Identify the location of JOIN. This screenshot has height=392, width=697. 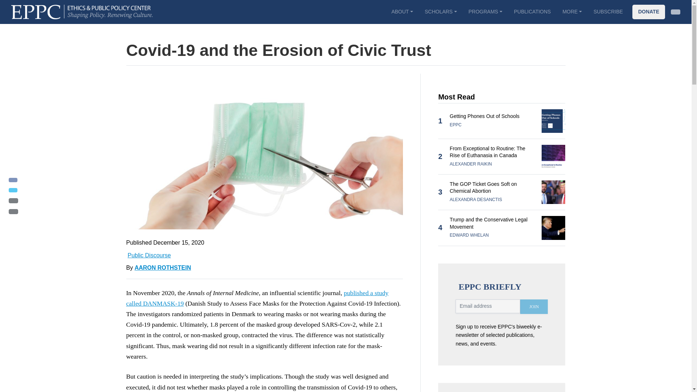
(534, 307).